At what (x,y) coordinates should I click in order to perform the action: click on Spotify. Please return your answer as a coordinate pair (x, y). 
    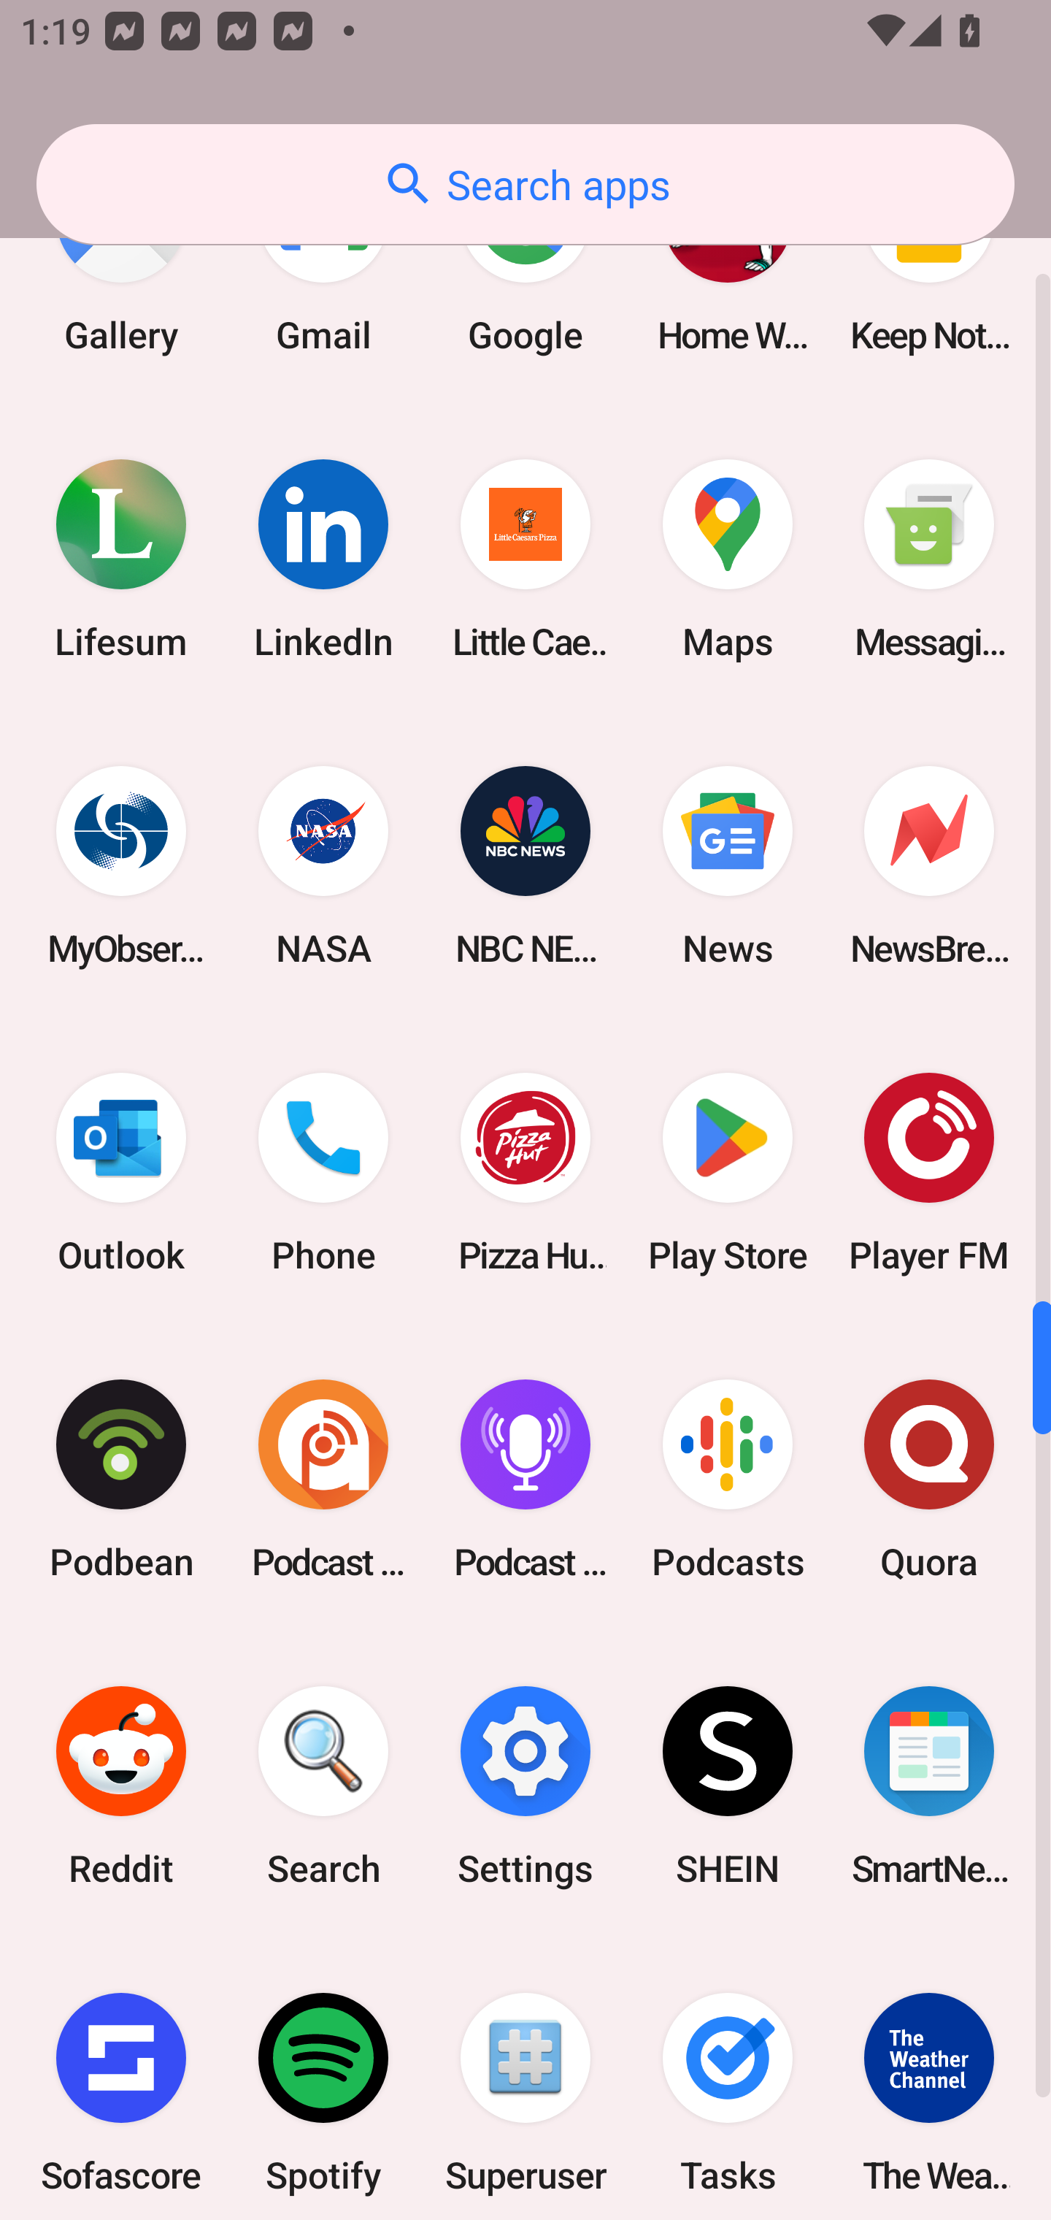
    Looking at the image, I should click on (323, 2080).